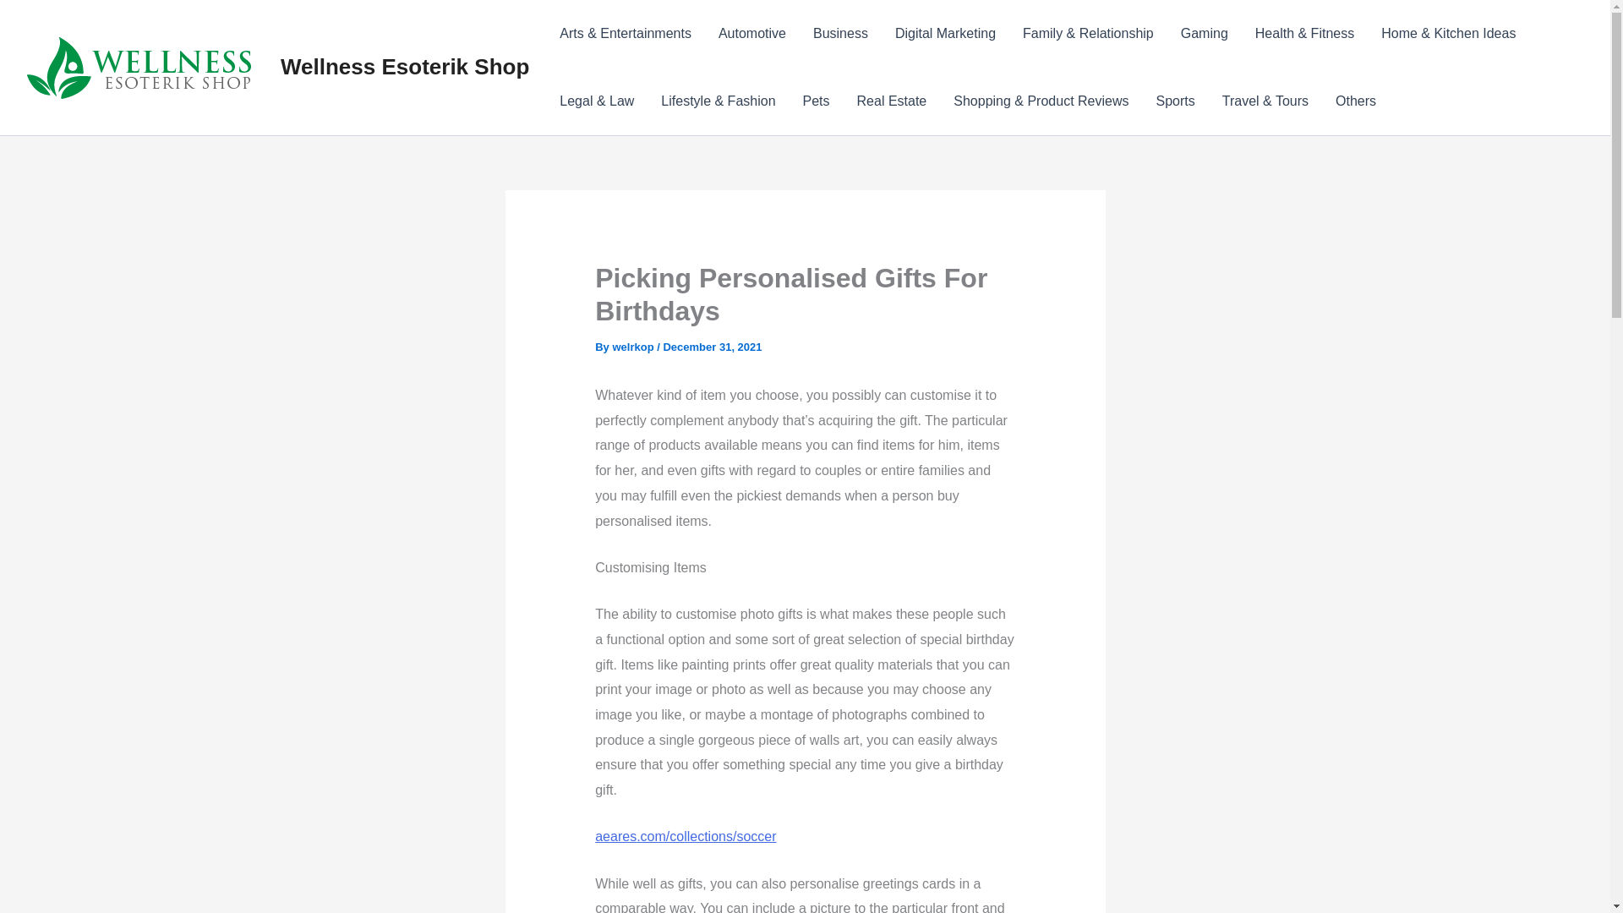  I want to click on Real Estate, so click(893, 101).